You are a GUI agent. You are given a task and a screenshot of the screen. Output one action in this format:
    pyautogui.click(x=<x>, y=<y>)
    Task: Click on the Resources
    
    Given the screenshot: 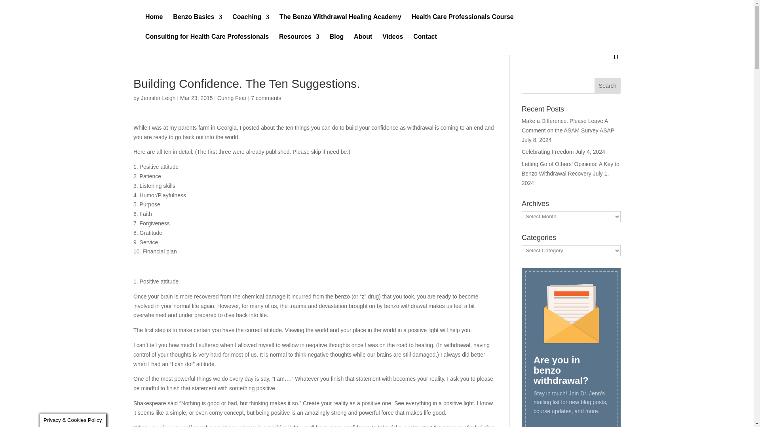 What is the action you would take?
    pyautogui.click(x=299, y=44)
    